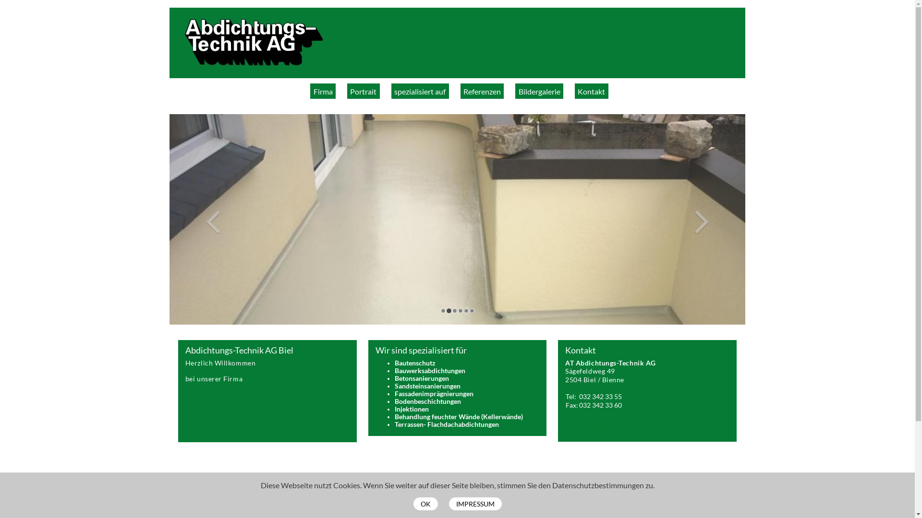  Describe the element at coordinates (213, 220) in the screenshot. I see `Previous` at that location.